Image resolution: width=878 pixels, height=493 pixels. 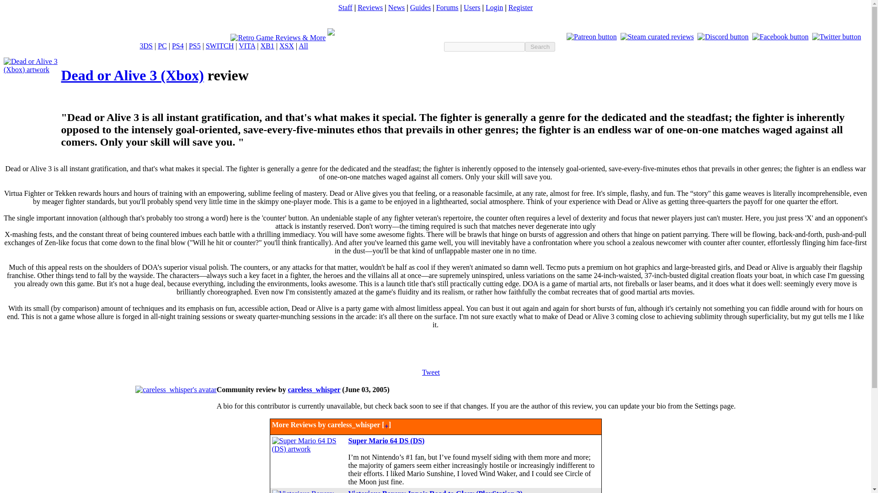 I want to click on Register, so click(x=520, y=7).